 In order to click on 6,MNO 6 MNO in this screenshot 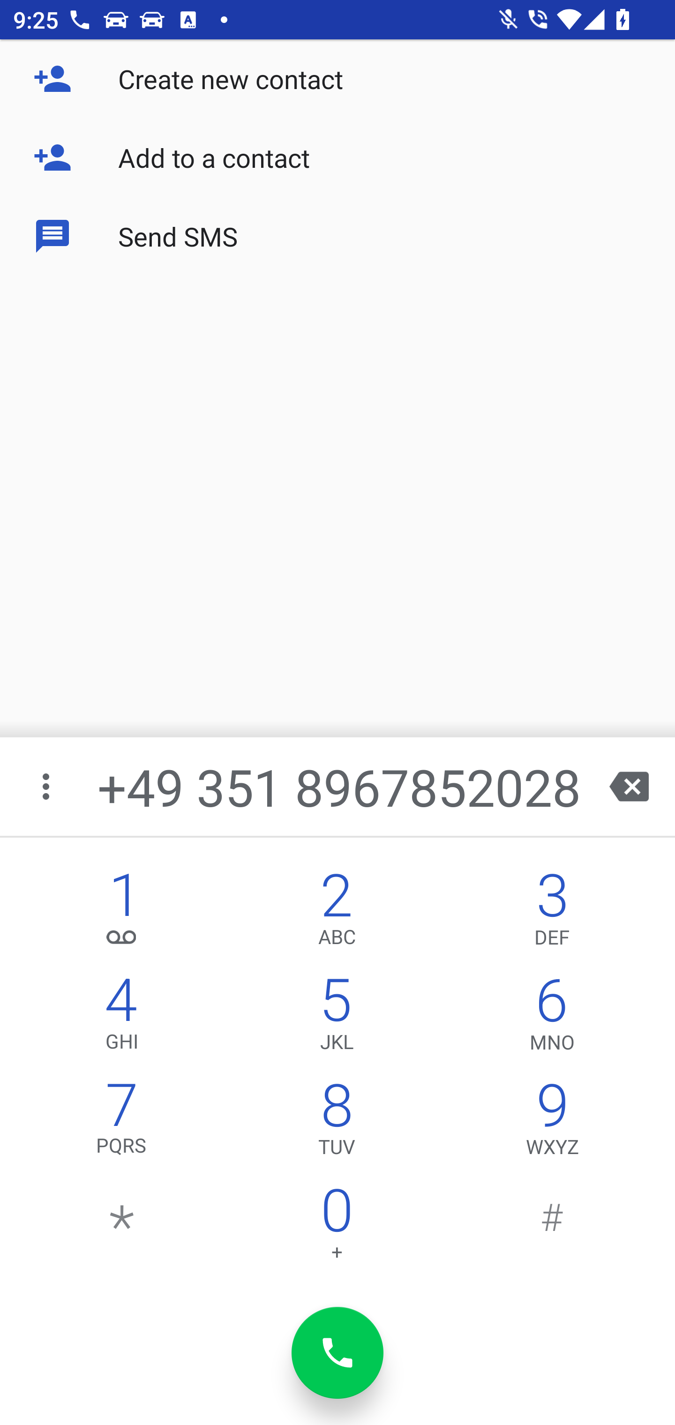, I will do `click(552, 1018)`.